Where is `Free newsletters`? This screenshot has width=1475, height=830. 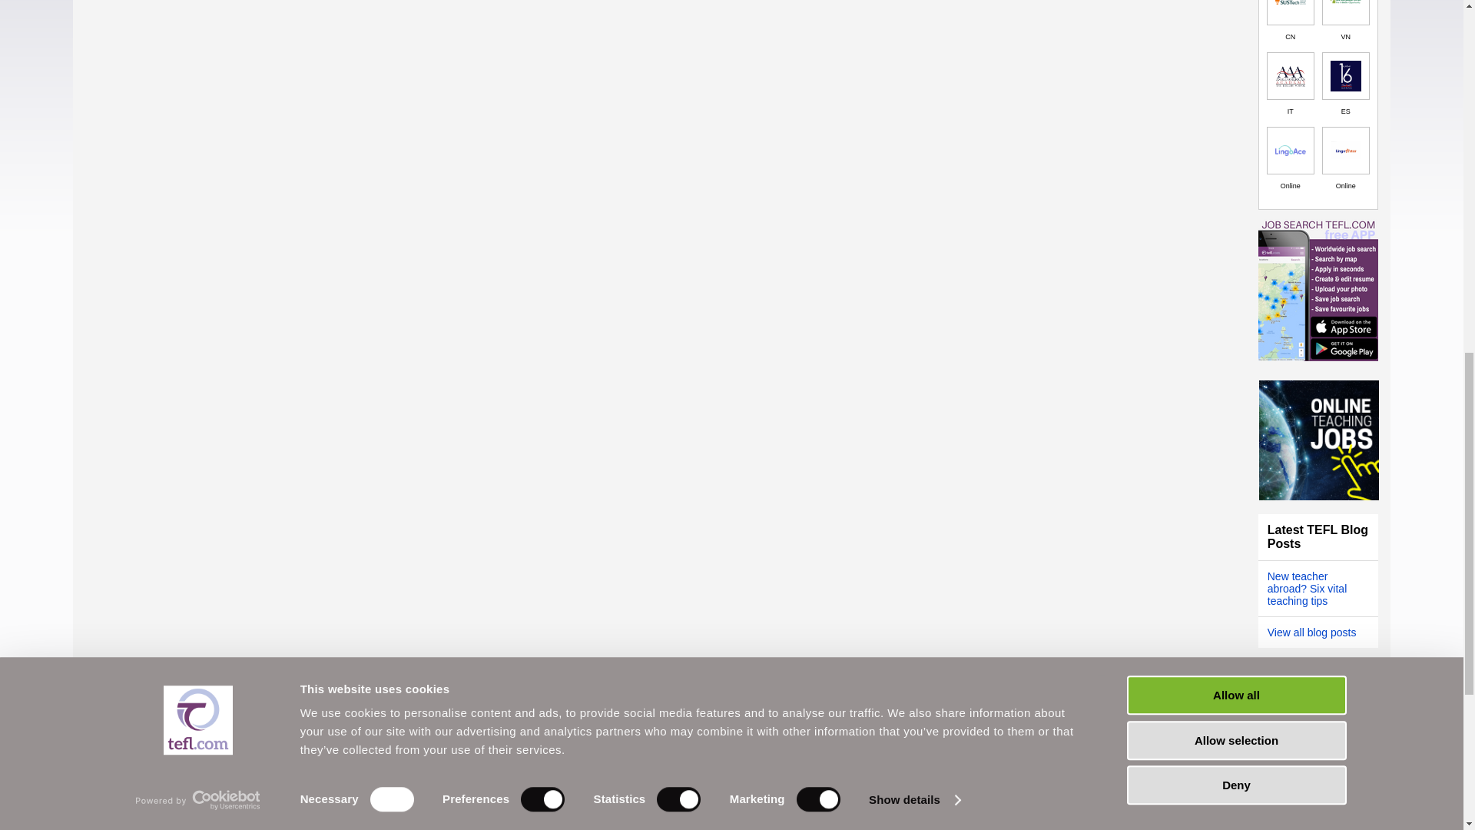 Free newsletters is located at coordinates (1319, 707).